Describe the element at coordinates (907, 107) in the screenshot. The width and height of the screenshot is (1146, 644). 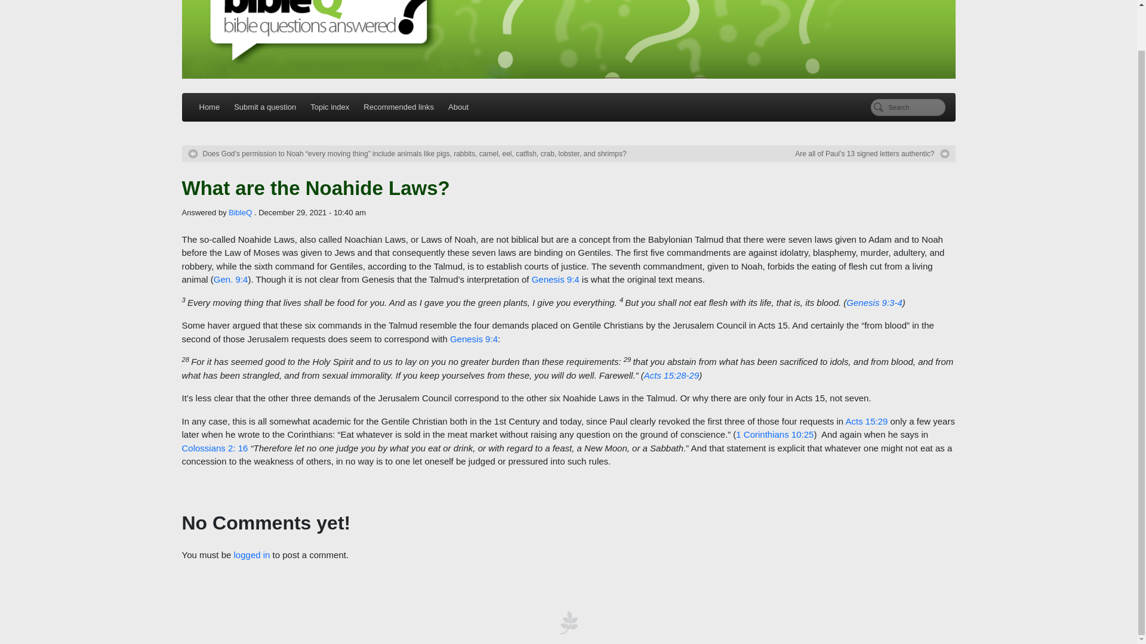
I see `Search` at that location.